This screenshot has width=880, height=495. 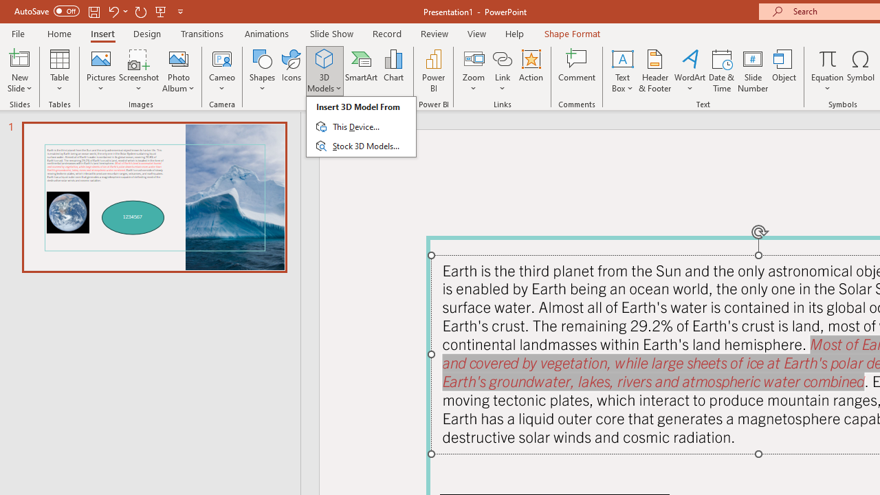 I want to click on Table, so click(x=59, y=70).